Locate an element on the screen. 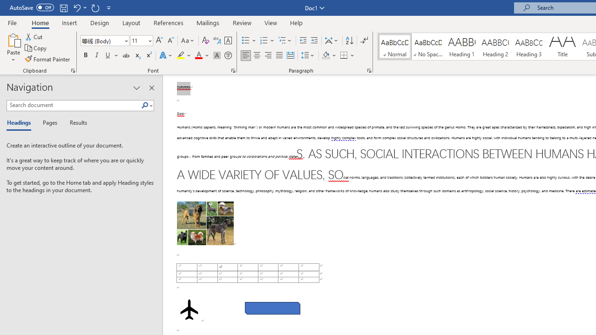  Show/Hide Editing Marks is located at coordinates (364, 41).